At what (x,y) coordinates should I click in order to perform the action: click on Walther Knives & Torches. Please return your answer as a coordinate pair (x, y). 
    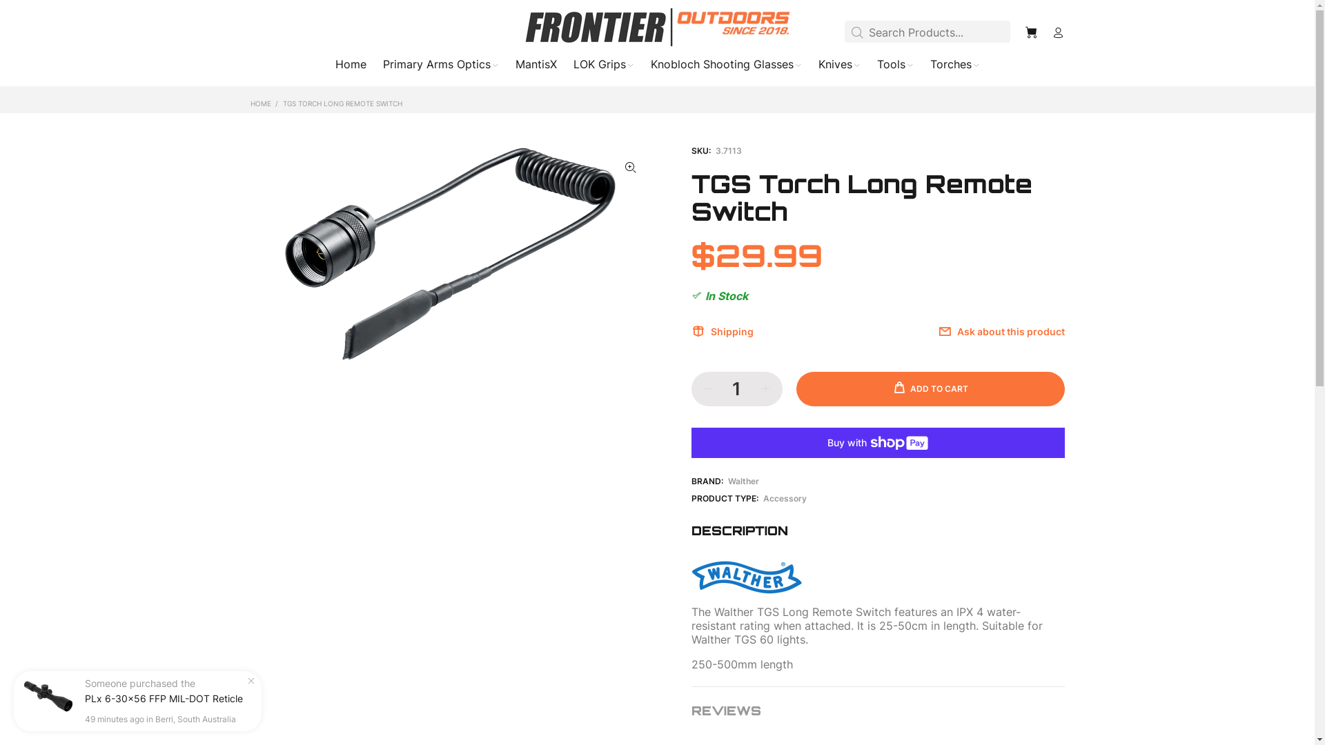
    Looking at the image, I should click on (747, 576).